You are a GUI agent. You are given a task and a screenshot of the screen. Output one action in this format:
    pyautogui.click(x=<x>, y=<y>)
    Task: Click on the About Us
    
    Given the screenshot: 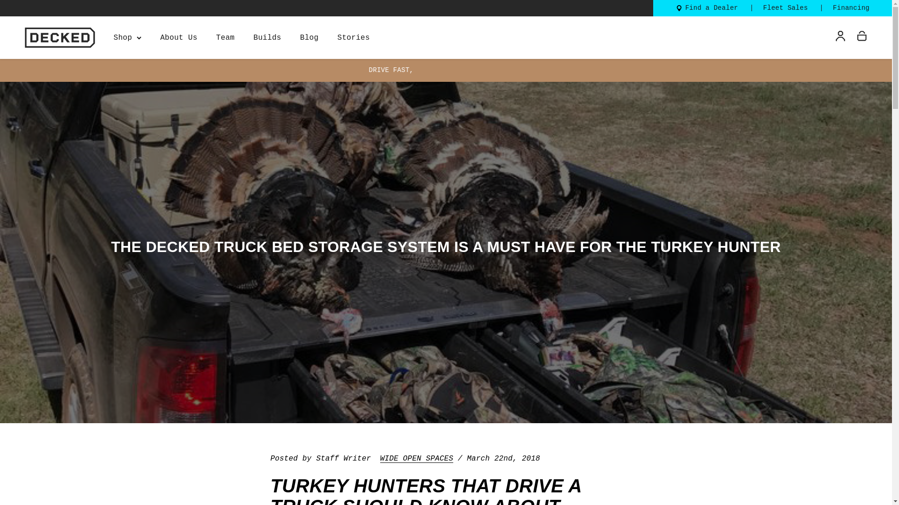 What is the action you would take?
    pyautogui.click(x=178, y=37)
    